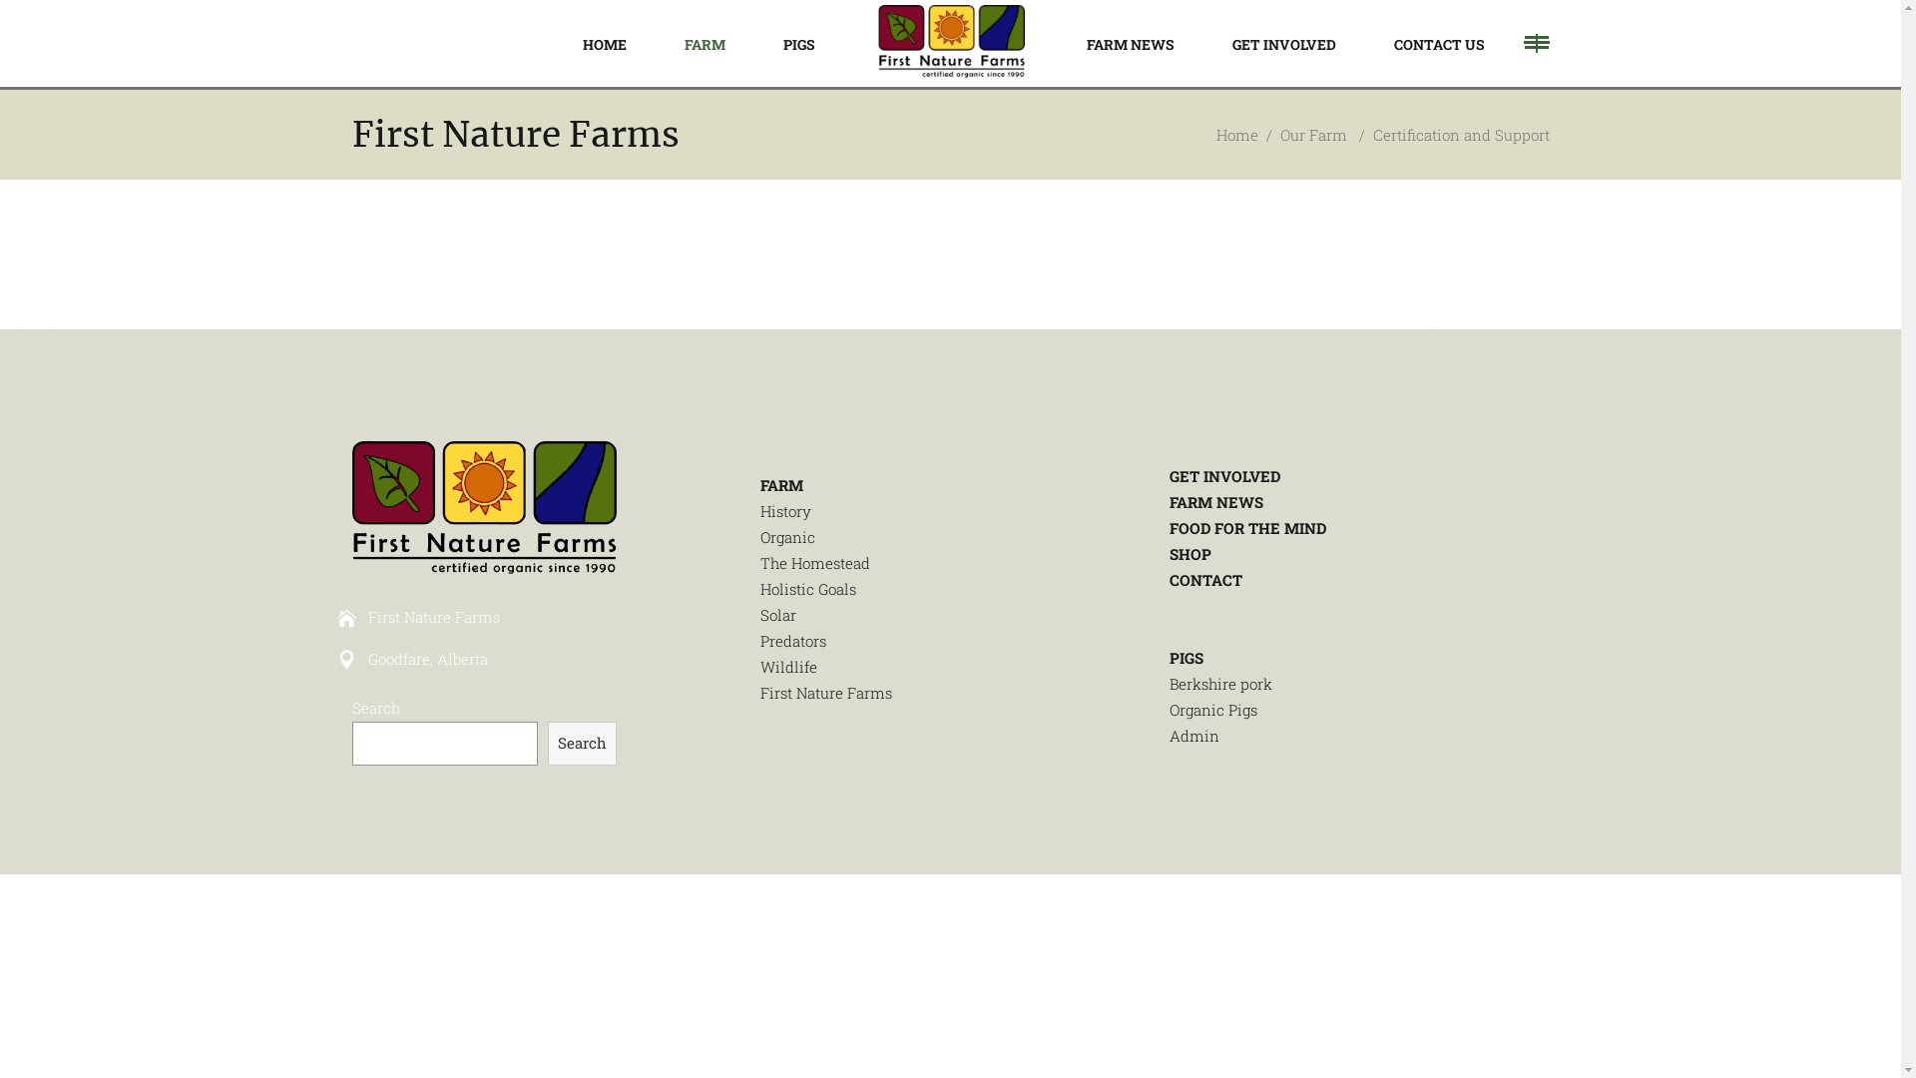  Describe the element at coordinates (1187, 658) in the screenshot. I see `PIGS` at that location.